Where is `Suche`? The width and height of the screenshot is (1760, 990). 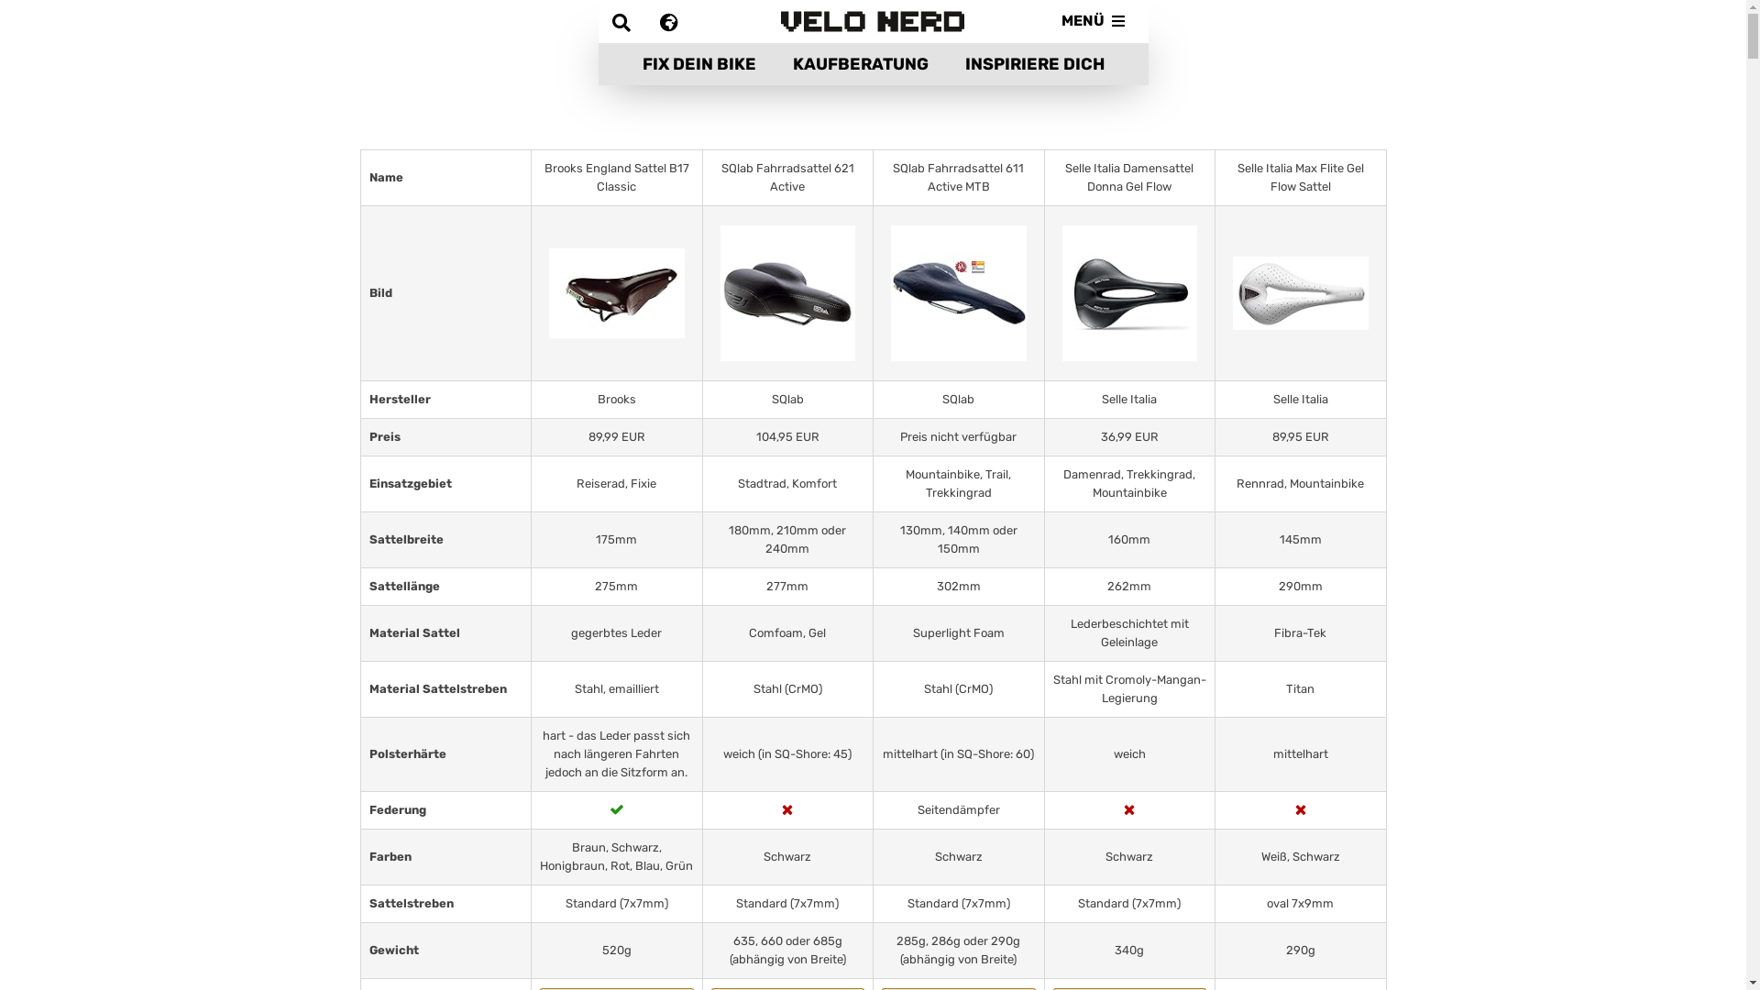
Suche is located at coordinates (629, 21).